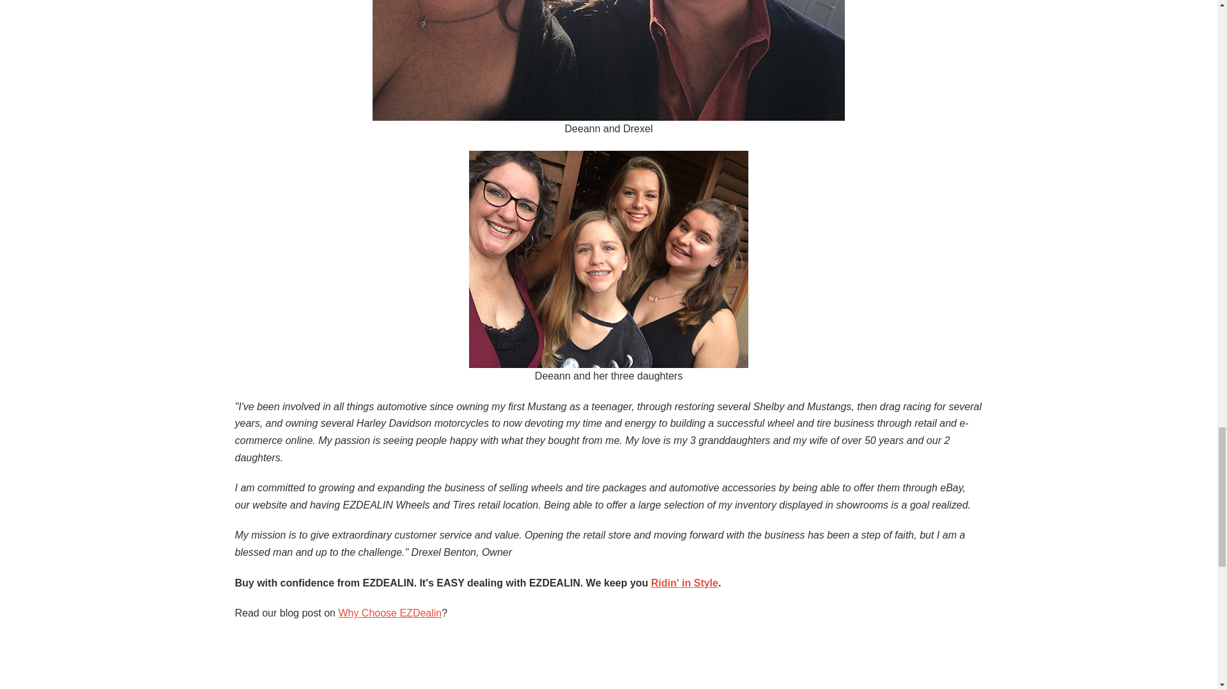 The width and height of the screenshot is (1227, 690). What do you see at coordinates (608, 259) in the screenshot?
I see `deeann-girls.jpg` at bounding box center [608, 259].